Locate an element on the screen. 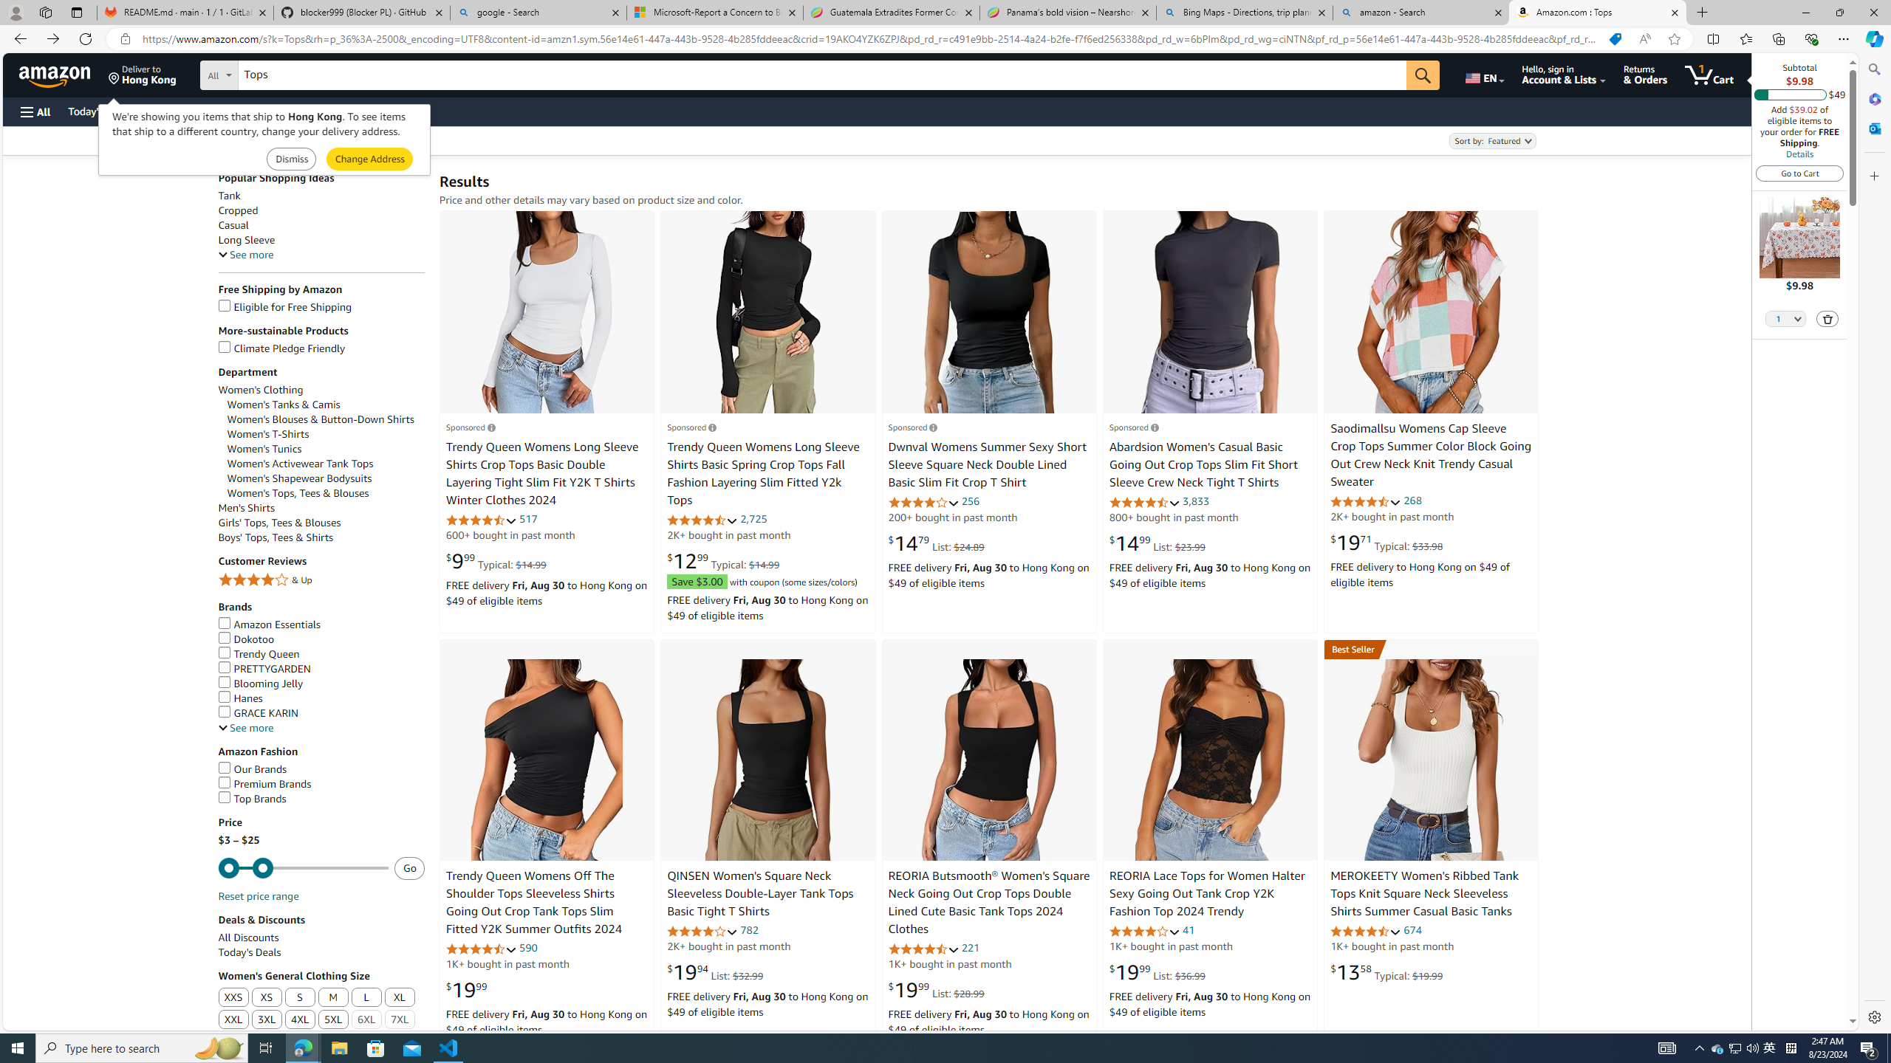 The image size is (1891, 1063). $13.58 Typical: $19.99 is located at coordinates (1387, 971).